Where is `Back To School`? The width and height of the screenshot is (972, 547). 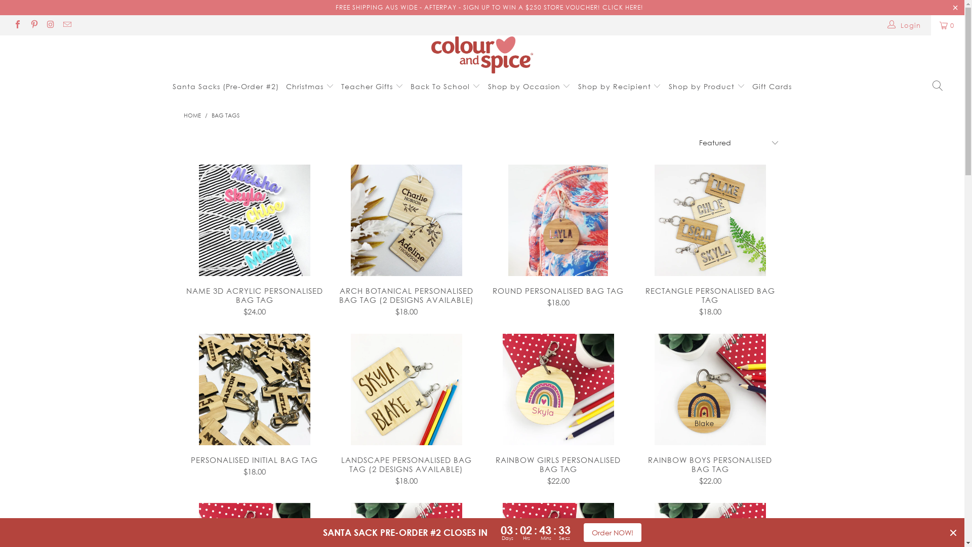
Back To School is located at coordinates (445, 86).